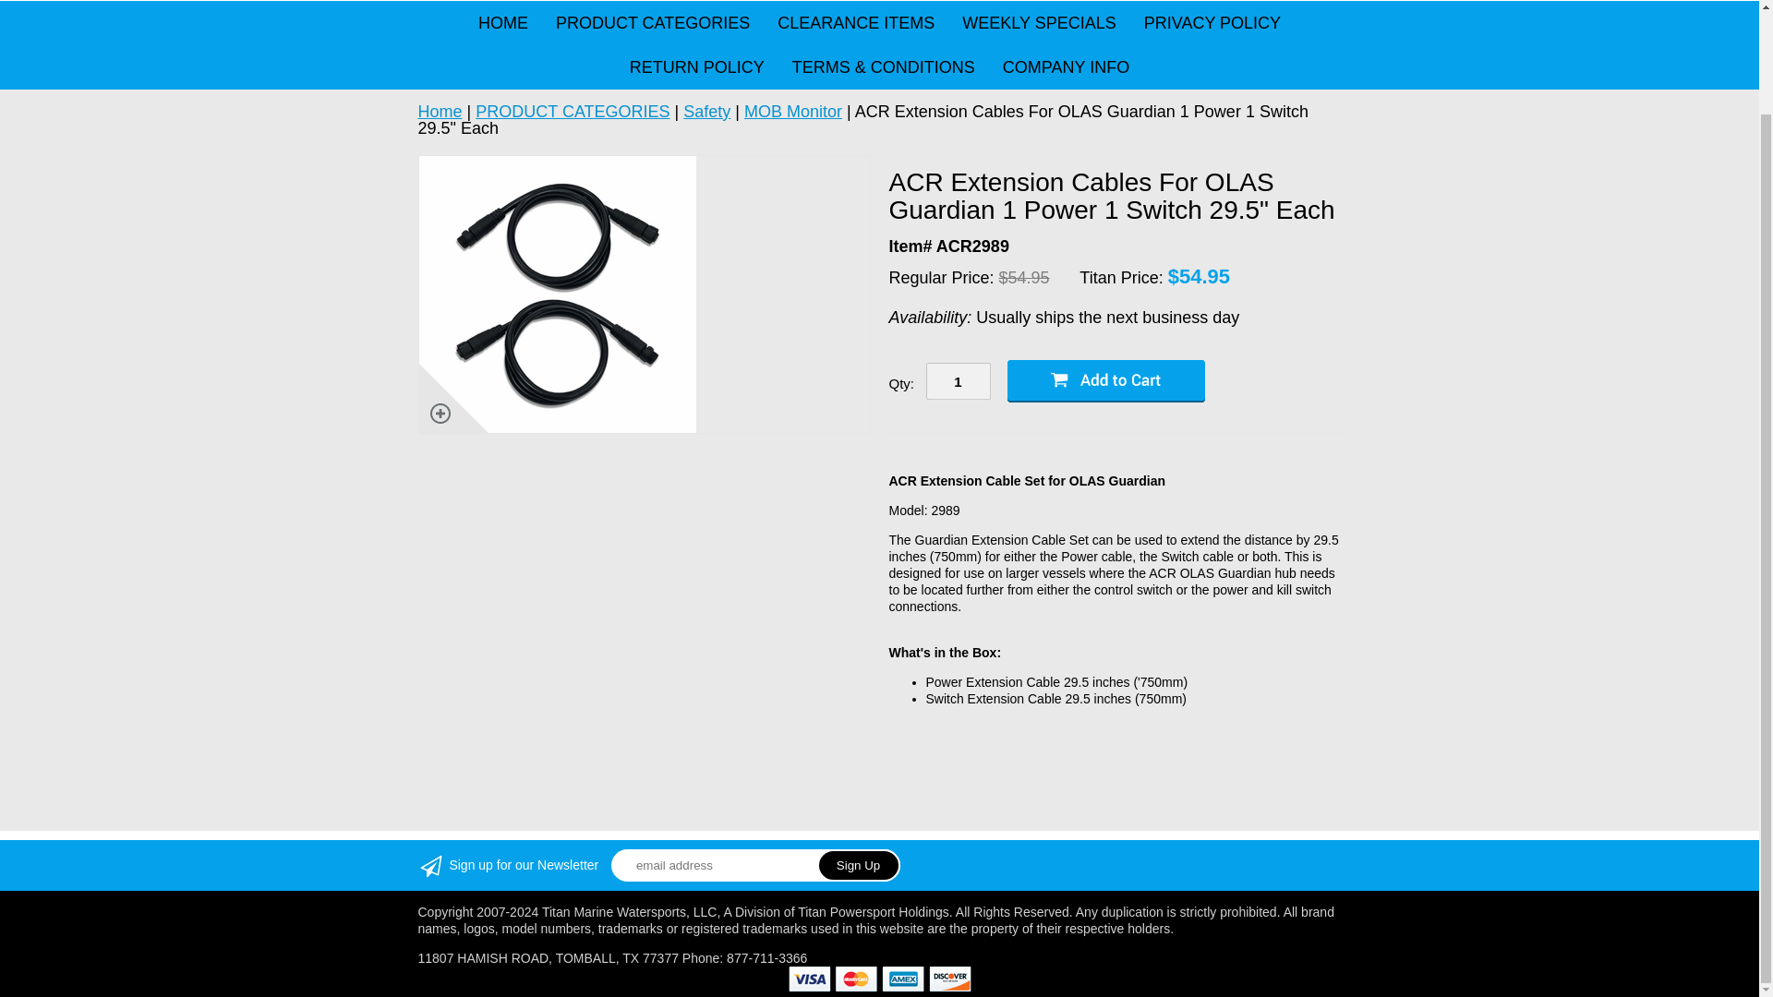 This screenshot has width=1773, height=997. What do you see at coordinates (957, 381) in the screenshot?
I see `1` at bounding box center [957, 381].